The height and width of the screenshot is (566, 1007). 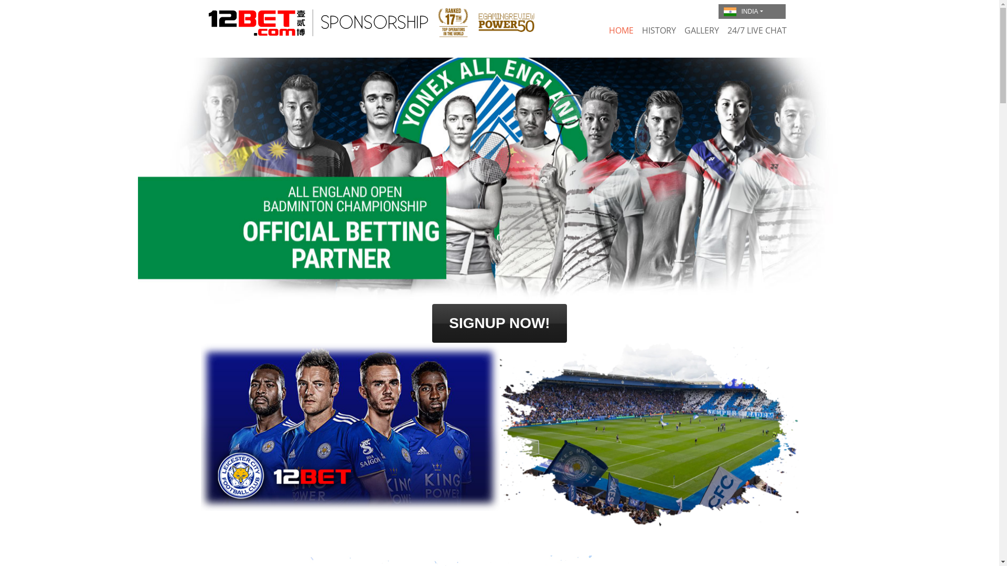 I want to click on 24/7 LIVE CHAT, so click(x=756, y=30).